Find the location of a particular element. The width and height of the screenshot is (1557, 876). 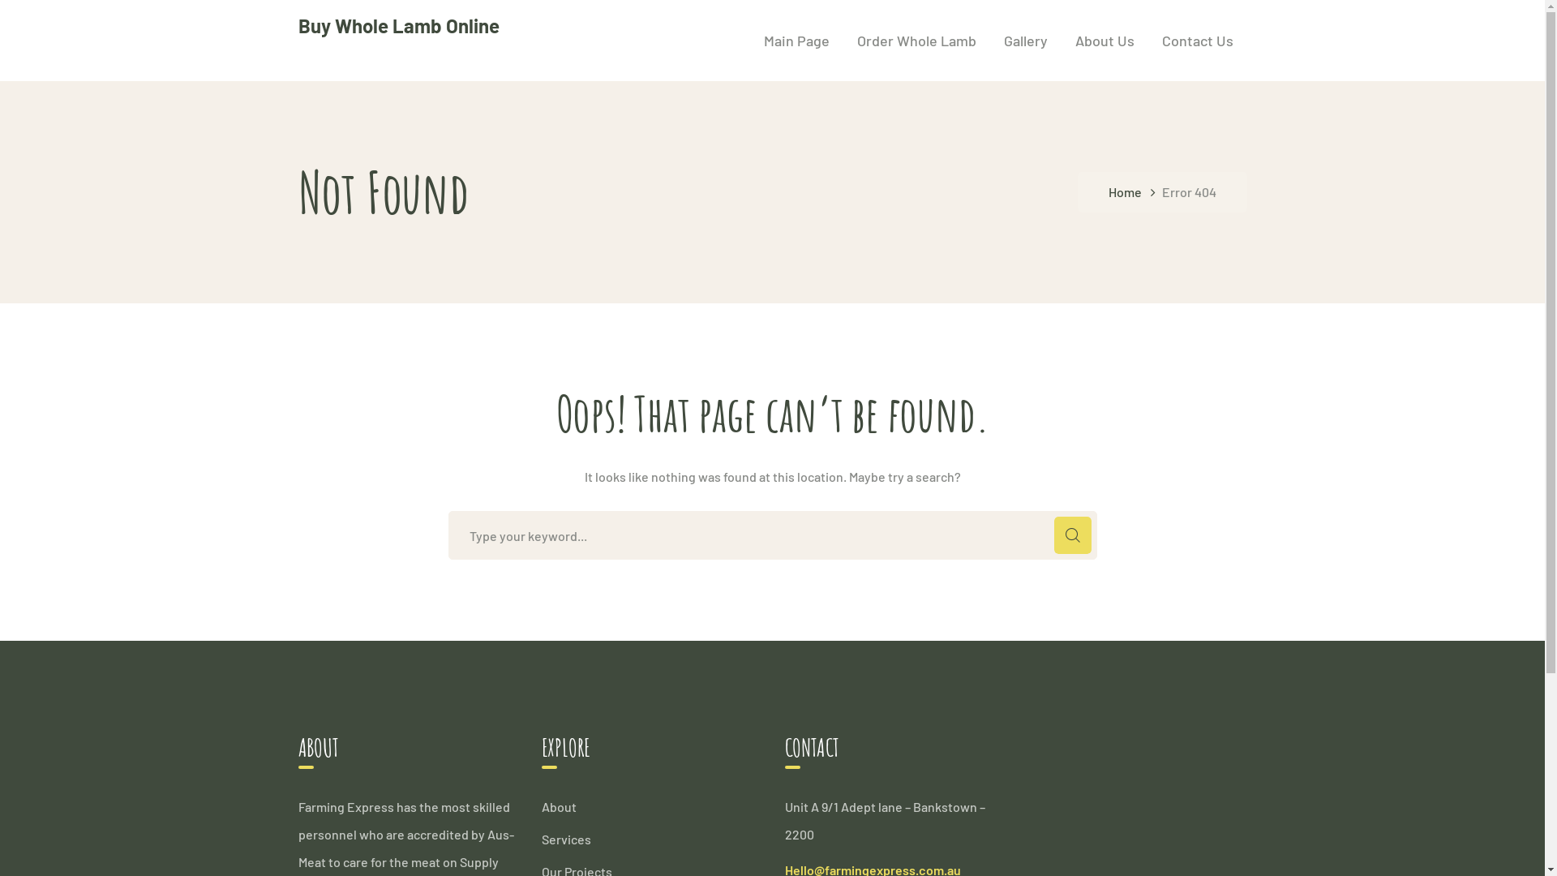

Search for: is located at coordinates (772, 535).